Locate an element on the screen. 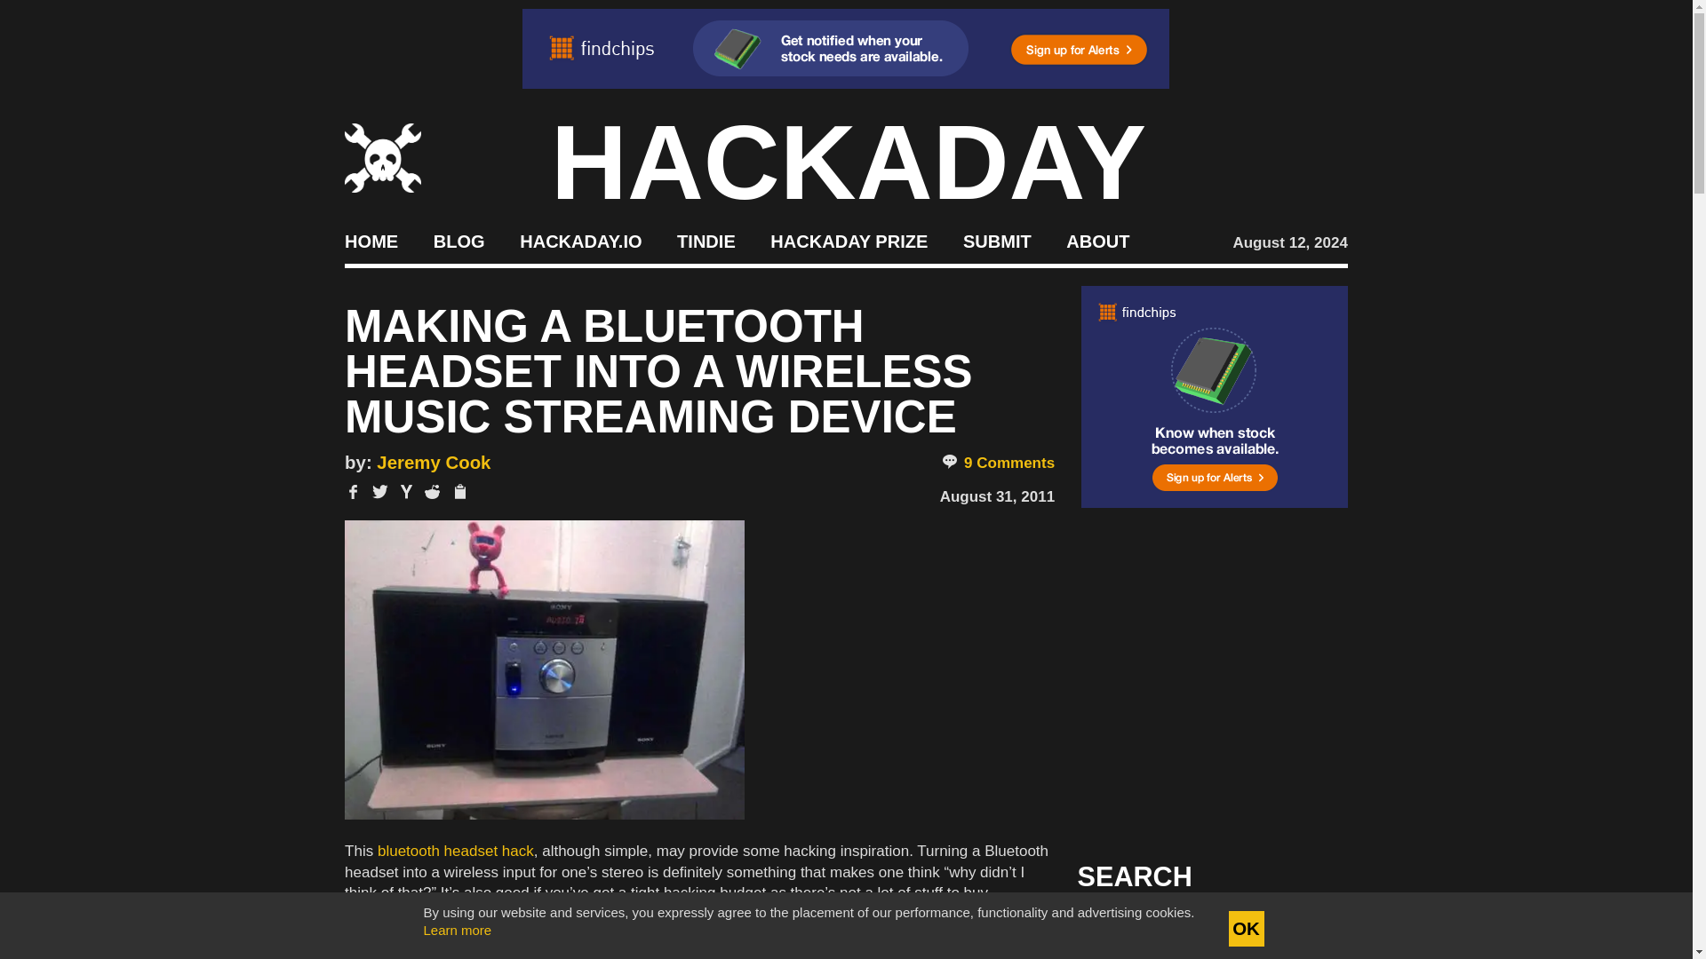 This screenshot has width=1706, height=959. Posts by Jeremy Cook is located at coordinates (434, 462).